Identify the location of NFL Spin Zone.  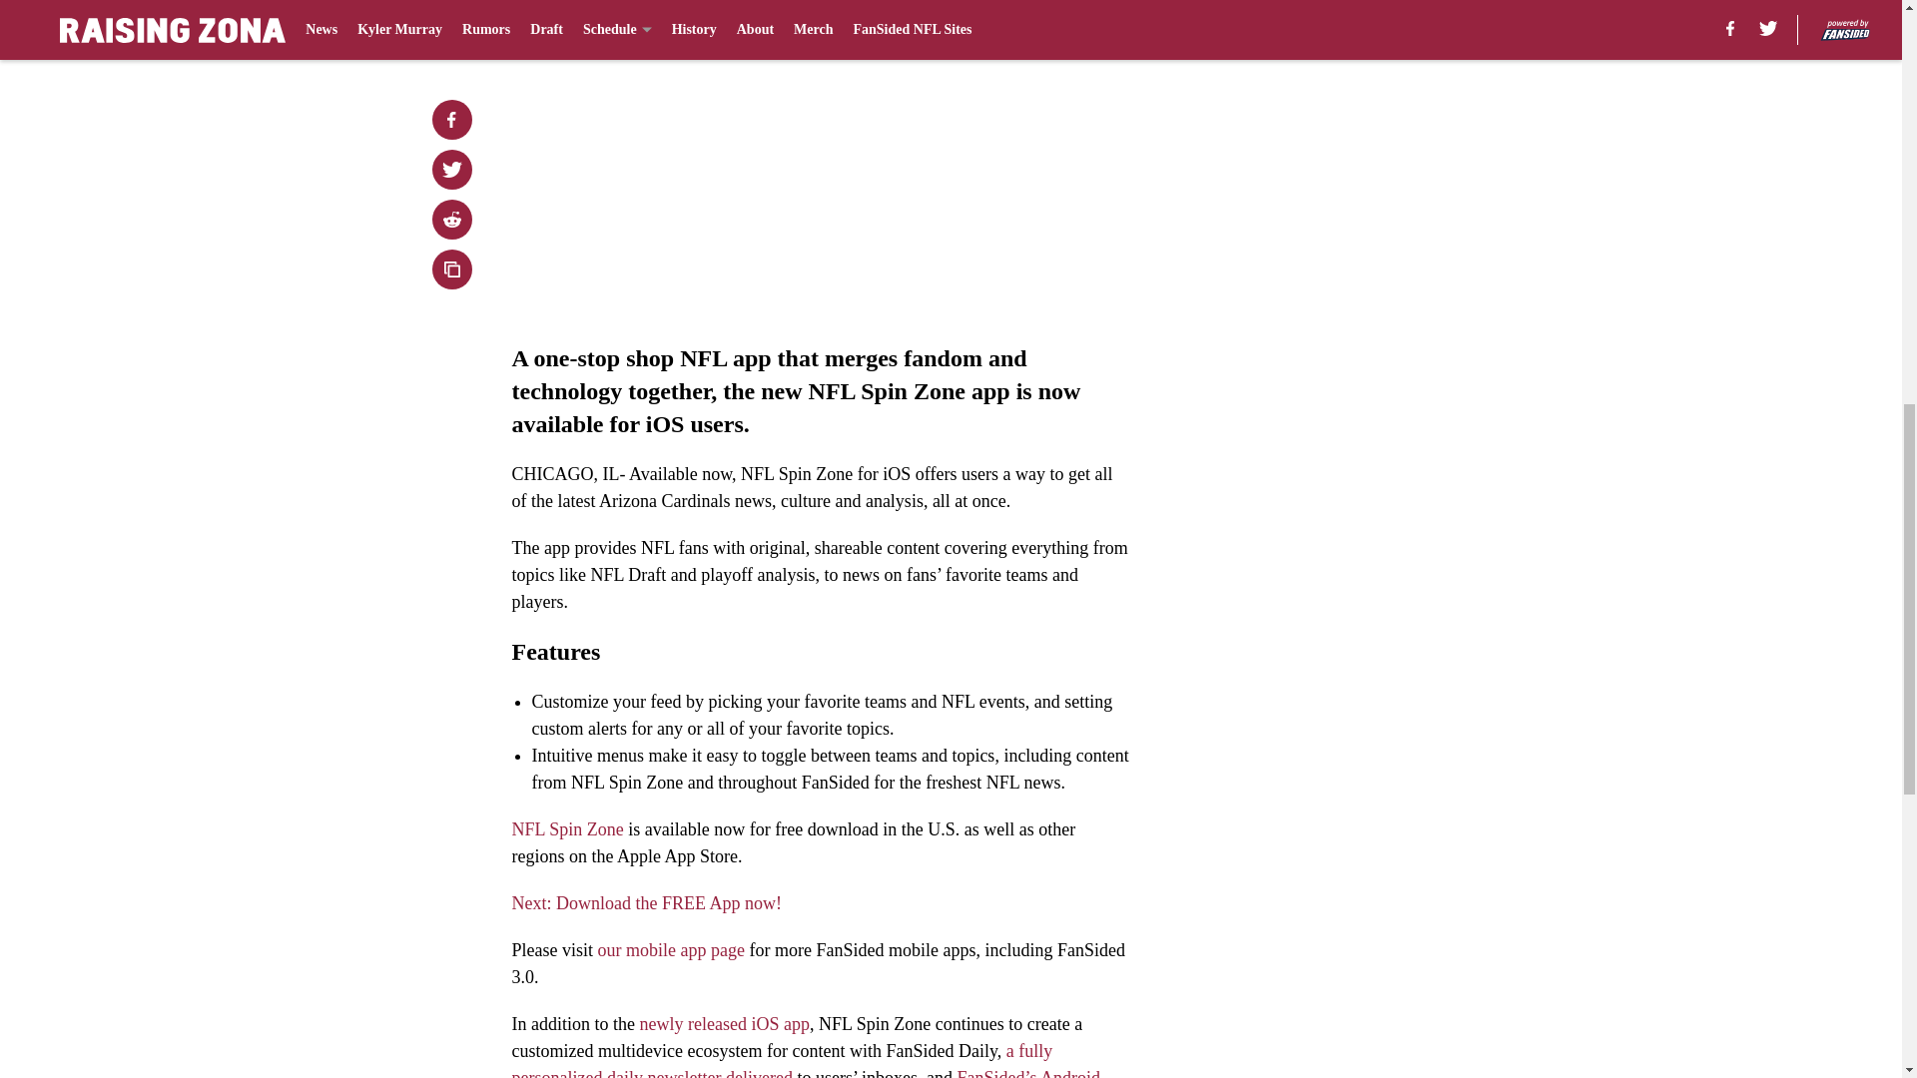
(567, 828).